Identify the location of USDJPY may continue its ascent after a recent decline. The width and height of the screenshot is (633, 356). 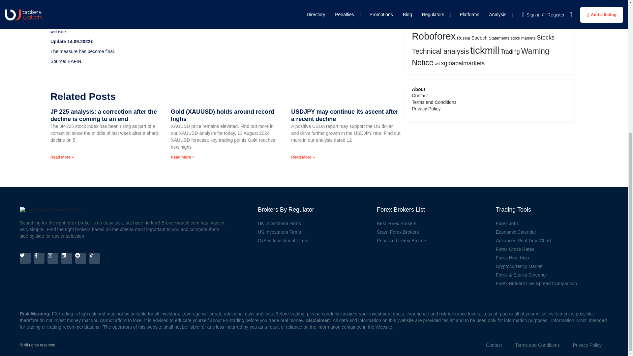
(345, 115).